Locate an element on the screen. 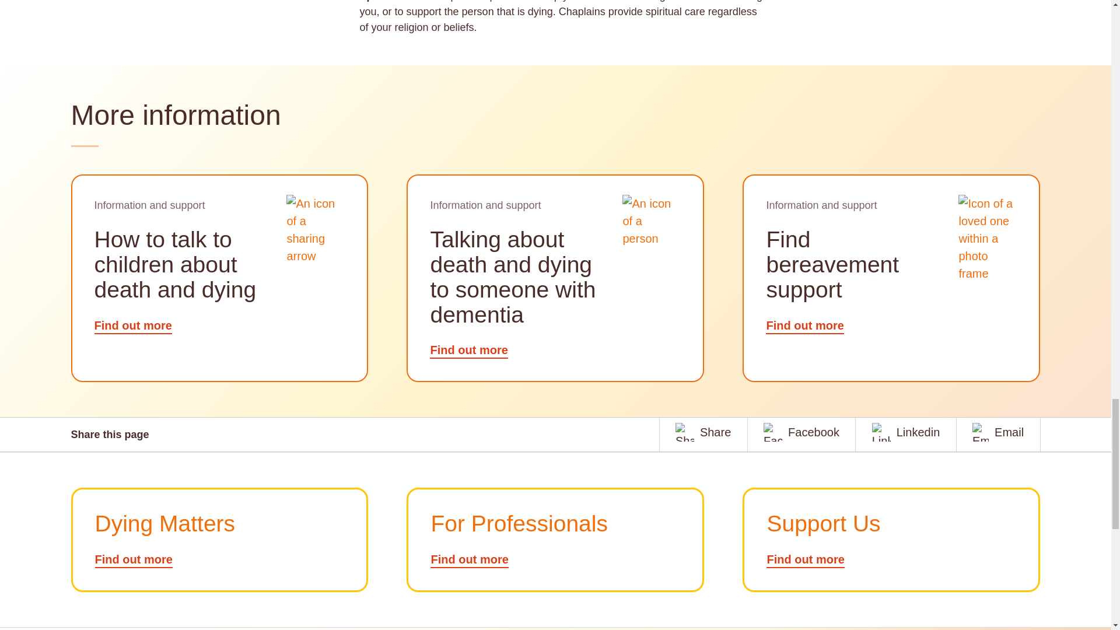 This screenshot has width=1120, height=630. Email is located at coordinates (998, 432).